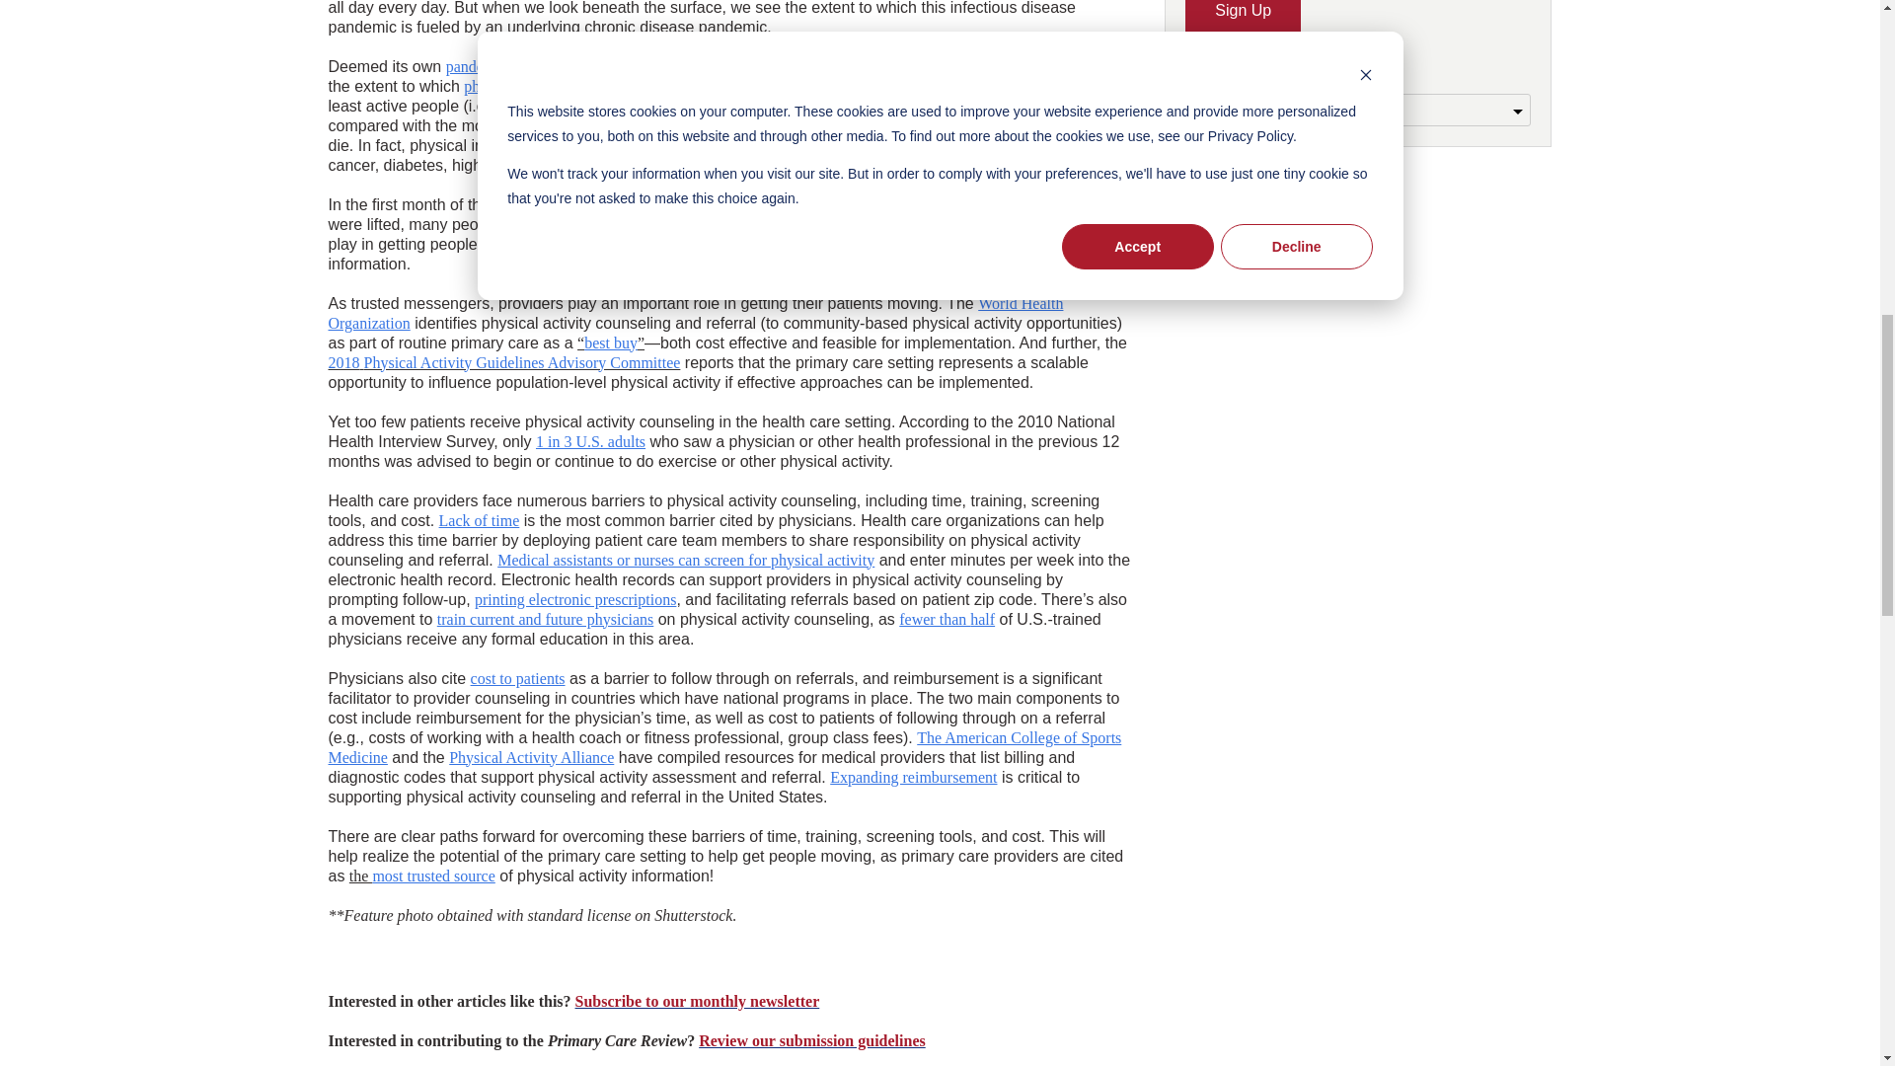  What do you see at coordinates (944, 85) in the screenshot?
I see `Research` at bounding box center [944, 85].